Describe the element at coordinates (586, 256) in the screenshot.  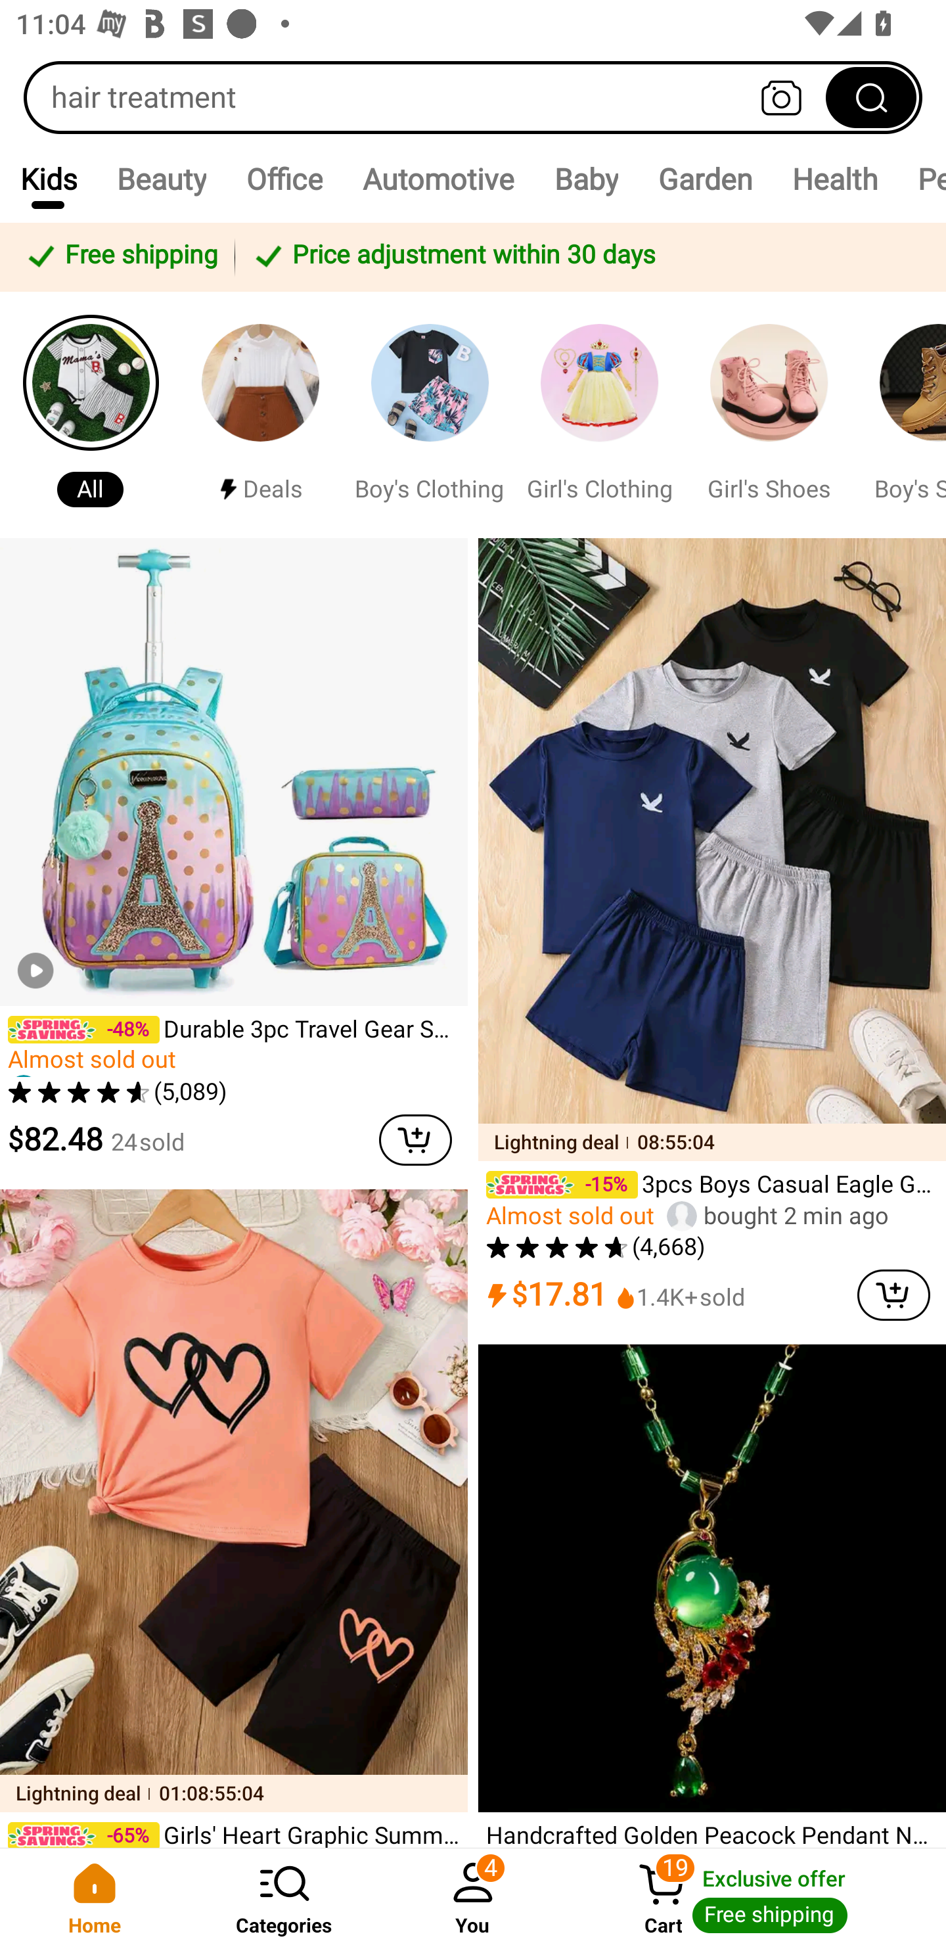
I see `Price adjustment within 30 days` at that location.